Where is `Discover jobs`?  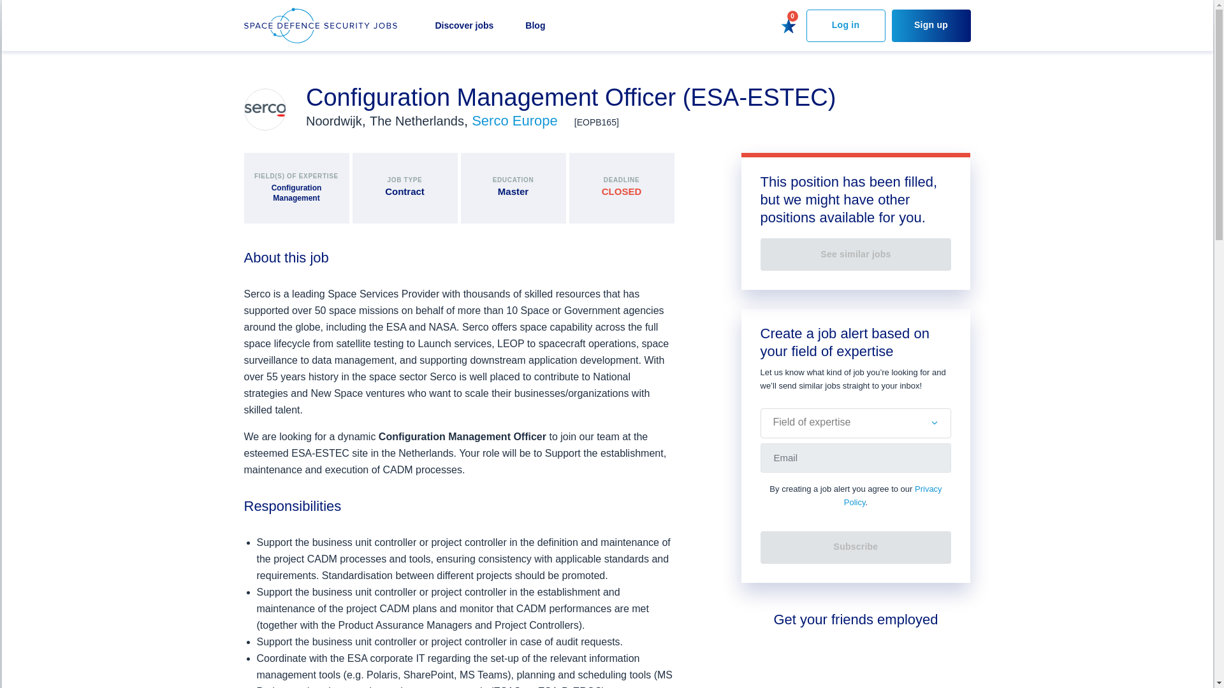
Discover jobs is located at coordinates (463, 25).